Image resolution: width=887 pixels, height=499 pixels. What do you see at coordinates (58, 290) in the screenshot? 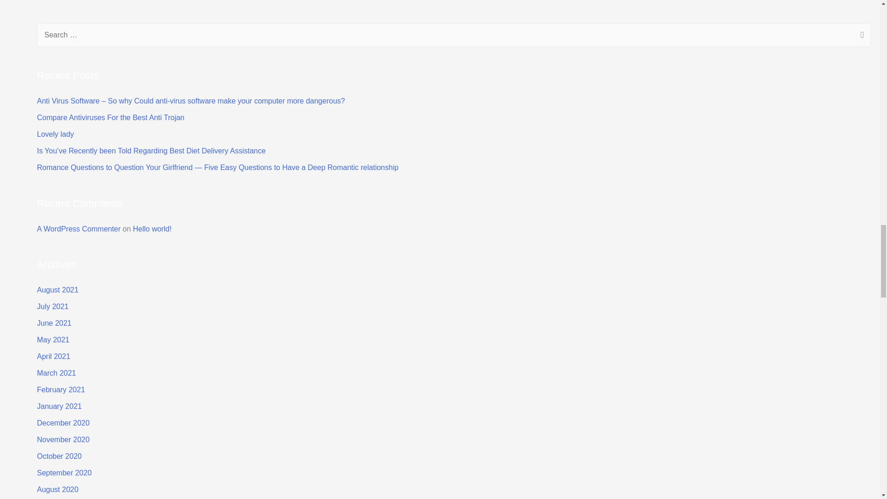
I see `August 2021` at bounding box center [58, 290].